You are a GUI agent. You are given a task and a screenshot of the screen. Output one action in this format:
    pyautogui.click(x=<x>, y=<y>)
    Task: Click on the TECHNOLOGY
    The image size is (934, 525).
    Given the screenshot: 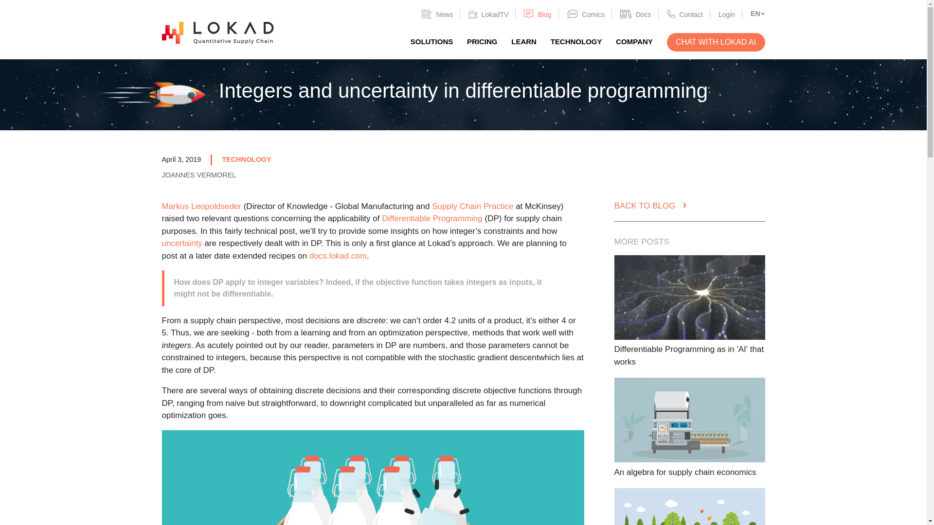 What is the action you would take?
    pyautogui.click(x=576, y=41)
    